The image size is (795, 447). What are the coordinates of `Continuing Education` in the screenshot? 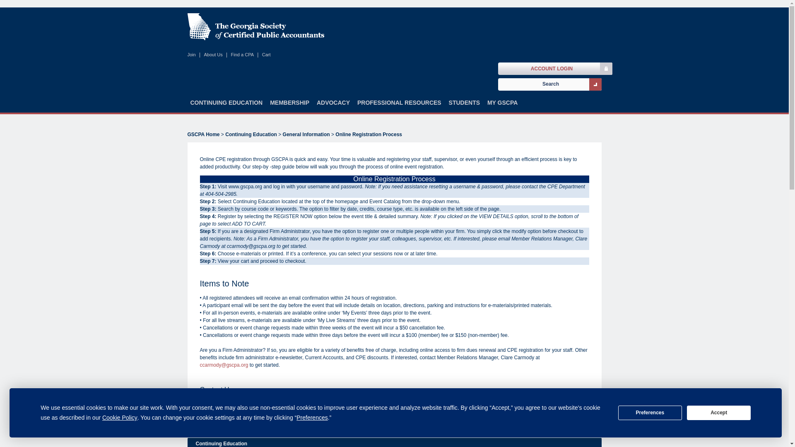 It's located at (226, 106).